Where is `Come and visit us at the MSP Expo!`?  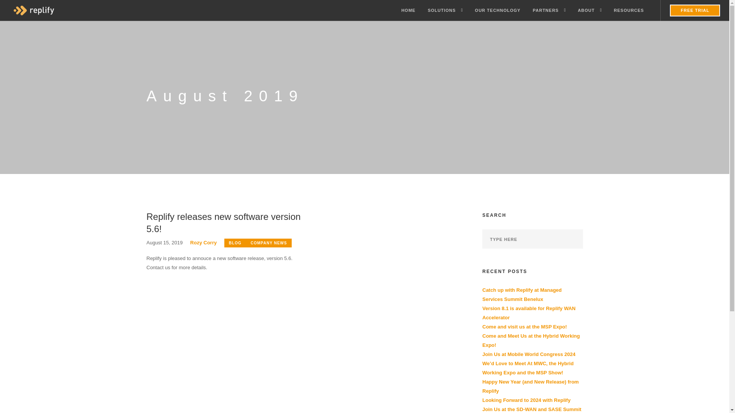
Come and visit us at the MSP Expo! is located at coordinates (524, 327).